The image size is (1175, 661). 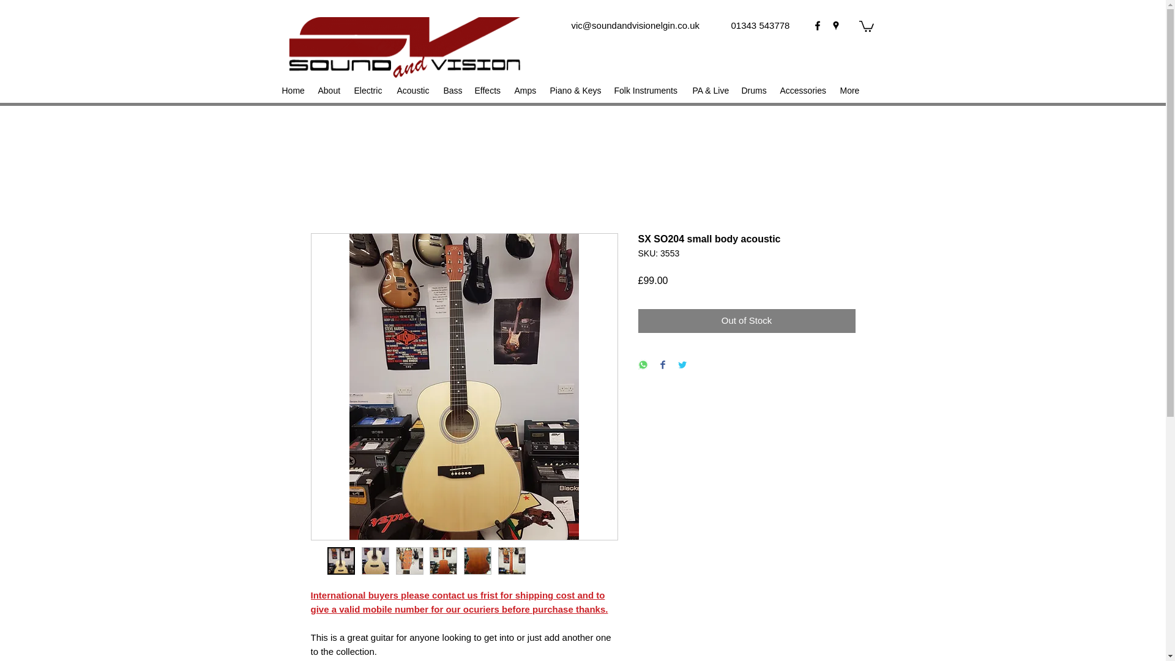 What do you see at coordinates (368, 91) in the screenshot?
I see `Electric` at bounding box center [368, 91].